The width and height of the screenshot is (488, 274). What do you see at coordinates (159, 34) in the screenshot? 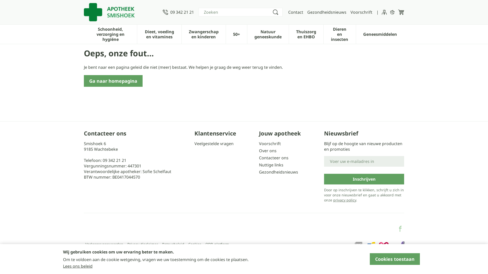
I see `Dieet, voeding en vitamines` at bounding box center [159, 34].